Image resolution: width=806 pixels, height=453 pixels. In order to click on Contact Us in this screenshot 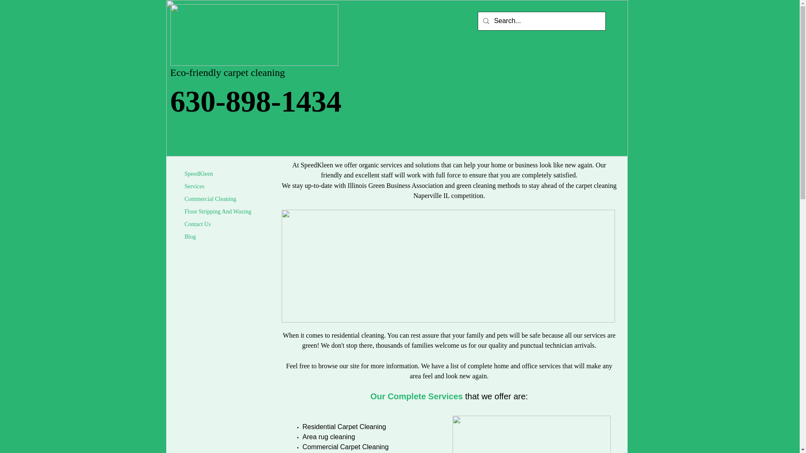, I will do `click(198, 224)`.